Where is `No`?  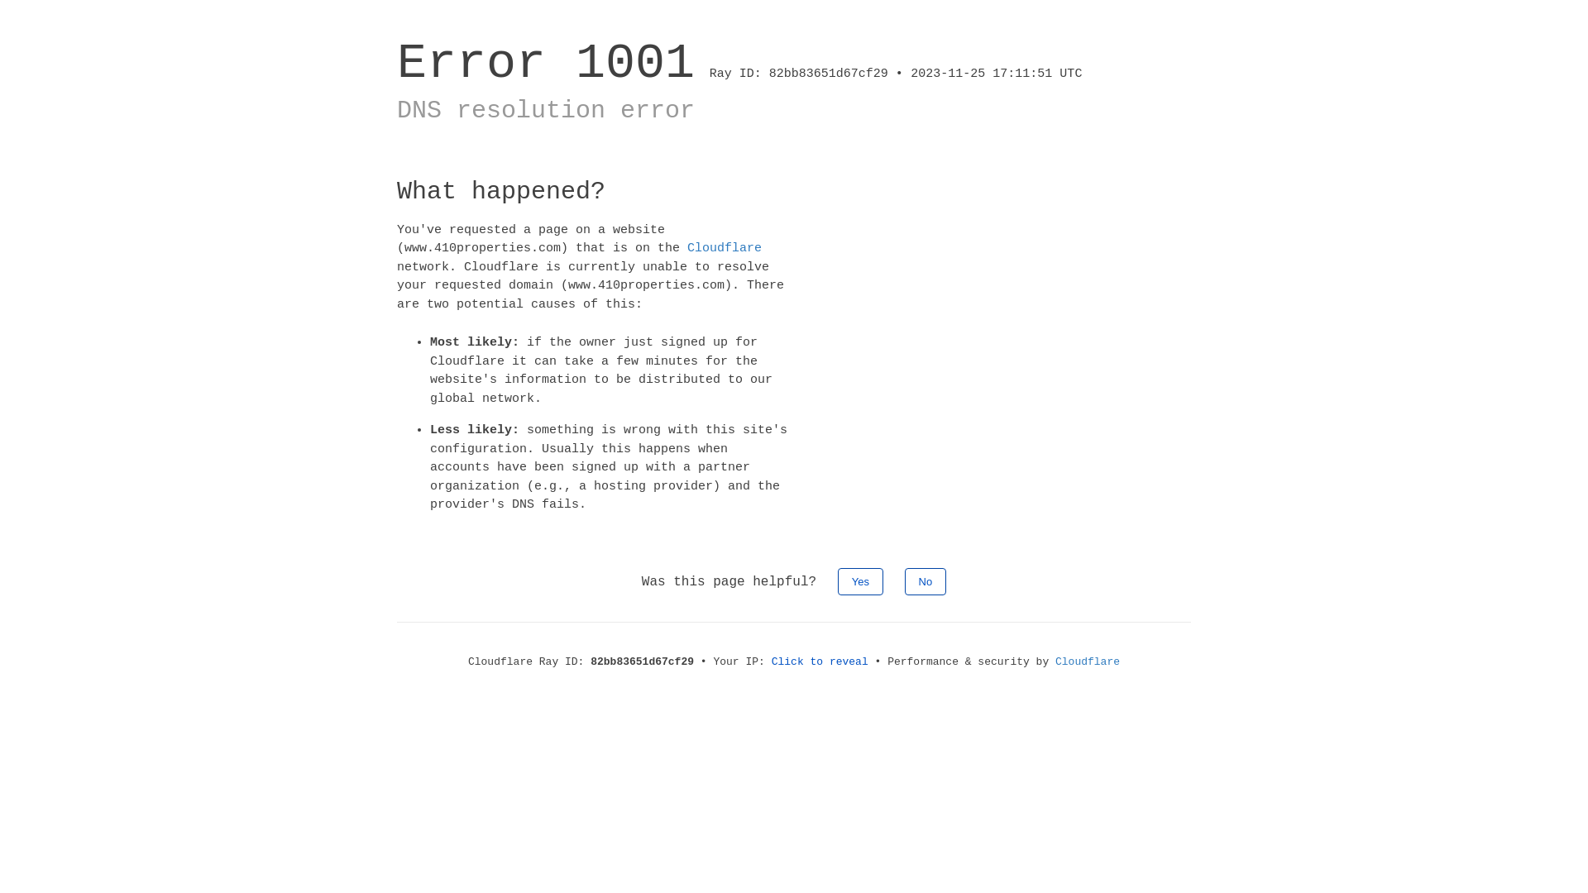
No is located at coordinates (926, 580).